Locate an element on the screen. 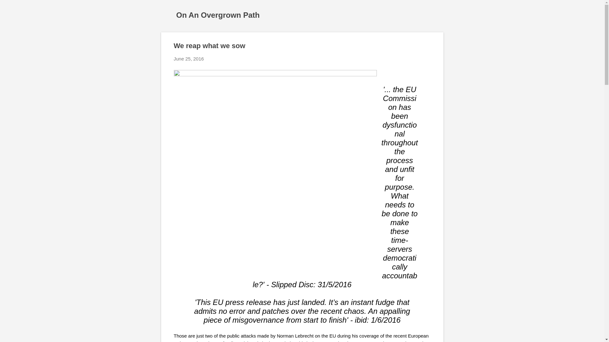 This screenshot has height=342, width=609. permanent link is located at coordinates (189, 59).